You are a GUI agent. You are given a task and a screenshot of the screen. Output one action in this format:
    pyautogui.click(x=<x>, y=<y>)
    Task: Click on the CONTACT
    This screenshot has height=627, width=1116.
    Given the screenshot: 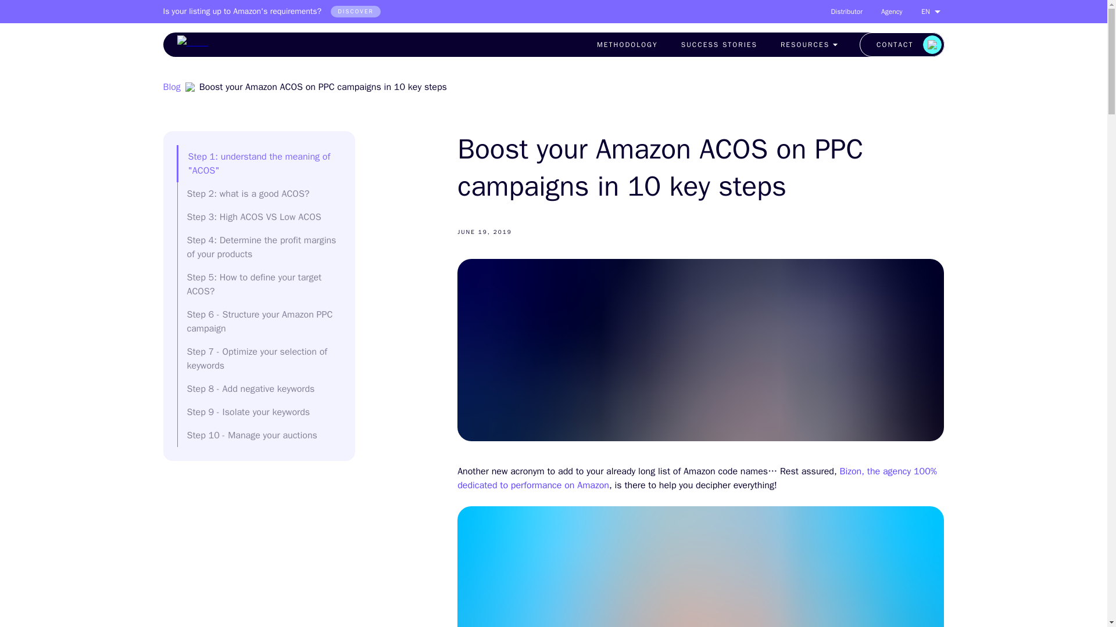 What is the action you would take?
    pyautogui.click(x=902, y=45)
    